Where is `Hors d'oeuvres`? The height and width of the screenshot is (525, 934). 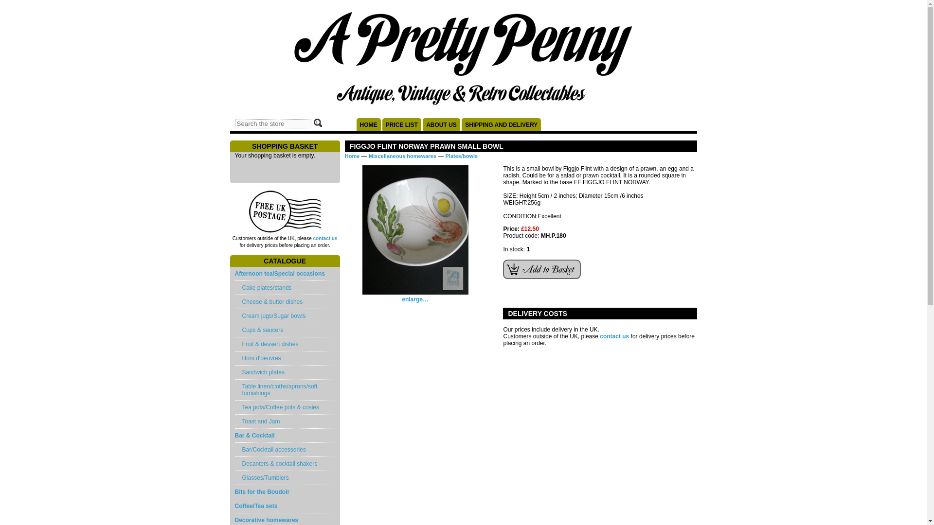 Hors d'oeuvres is located at coordinates (284, 358).